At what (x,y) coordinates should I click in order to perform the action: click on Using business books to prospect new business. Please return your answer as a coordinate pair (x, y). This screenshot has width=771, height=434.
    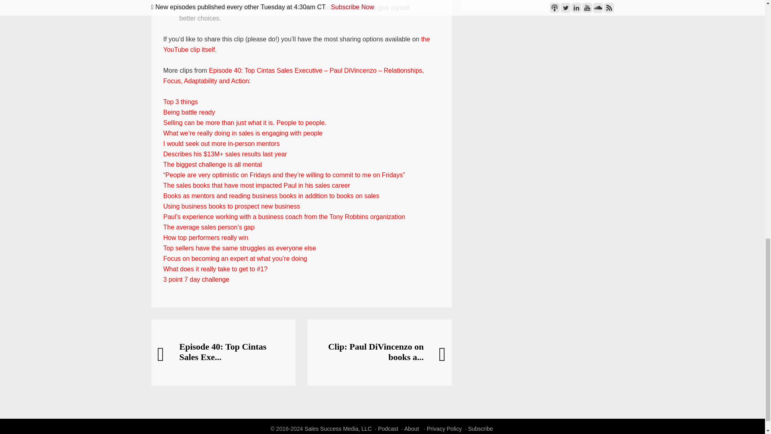
    Looking at the image, I should click on (231, 206).